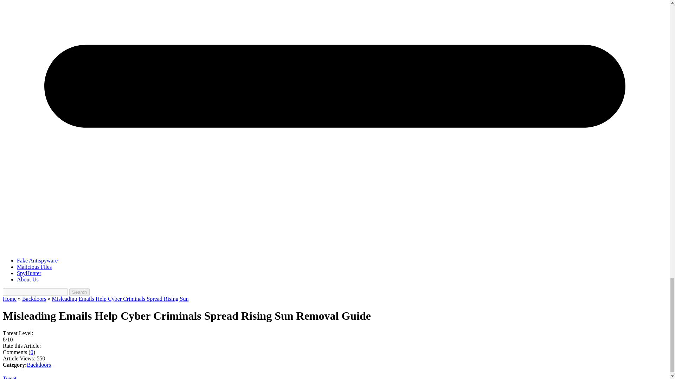 The width and height of the screenshot is (675, 379). What do you see at coordinates (27, 279) in the screenshot?
I see `About Us` at bounding box center [27, 279].